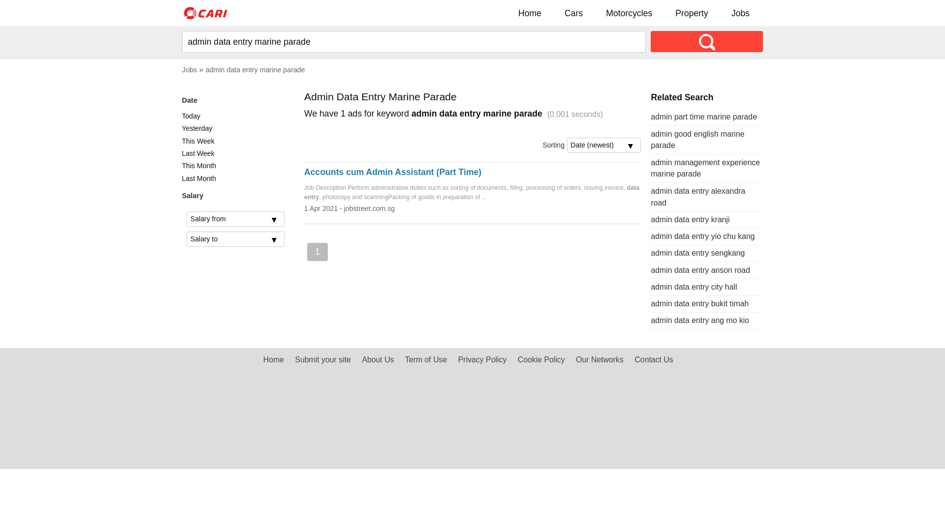 This screenshot has height=531, width=945. Describe the element at coordinates (189, 70) in the screenshot. I see `Jobs` at that location.